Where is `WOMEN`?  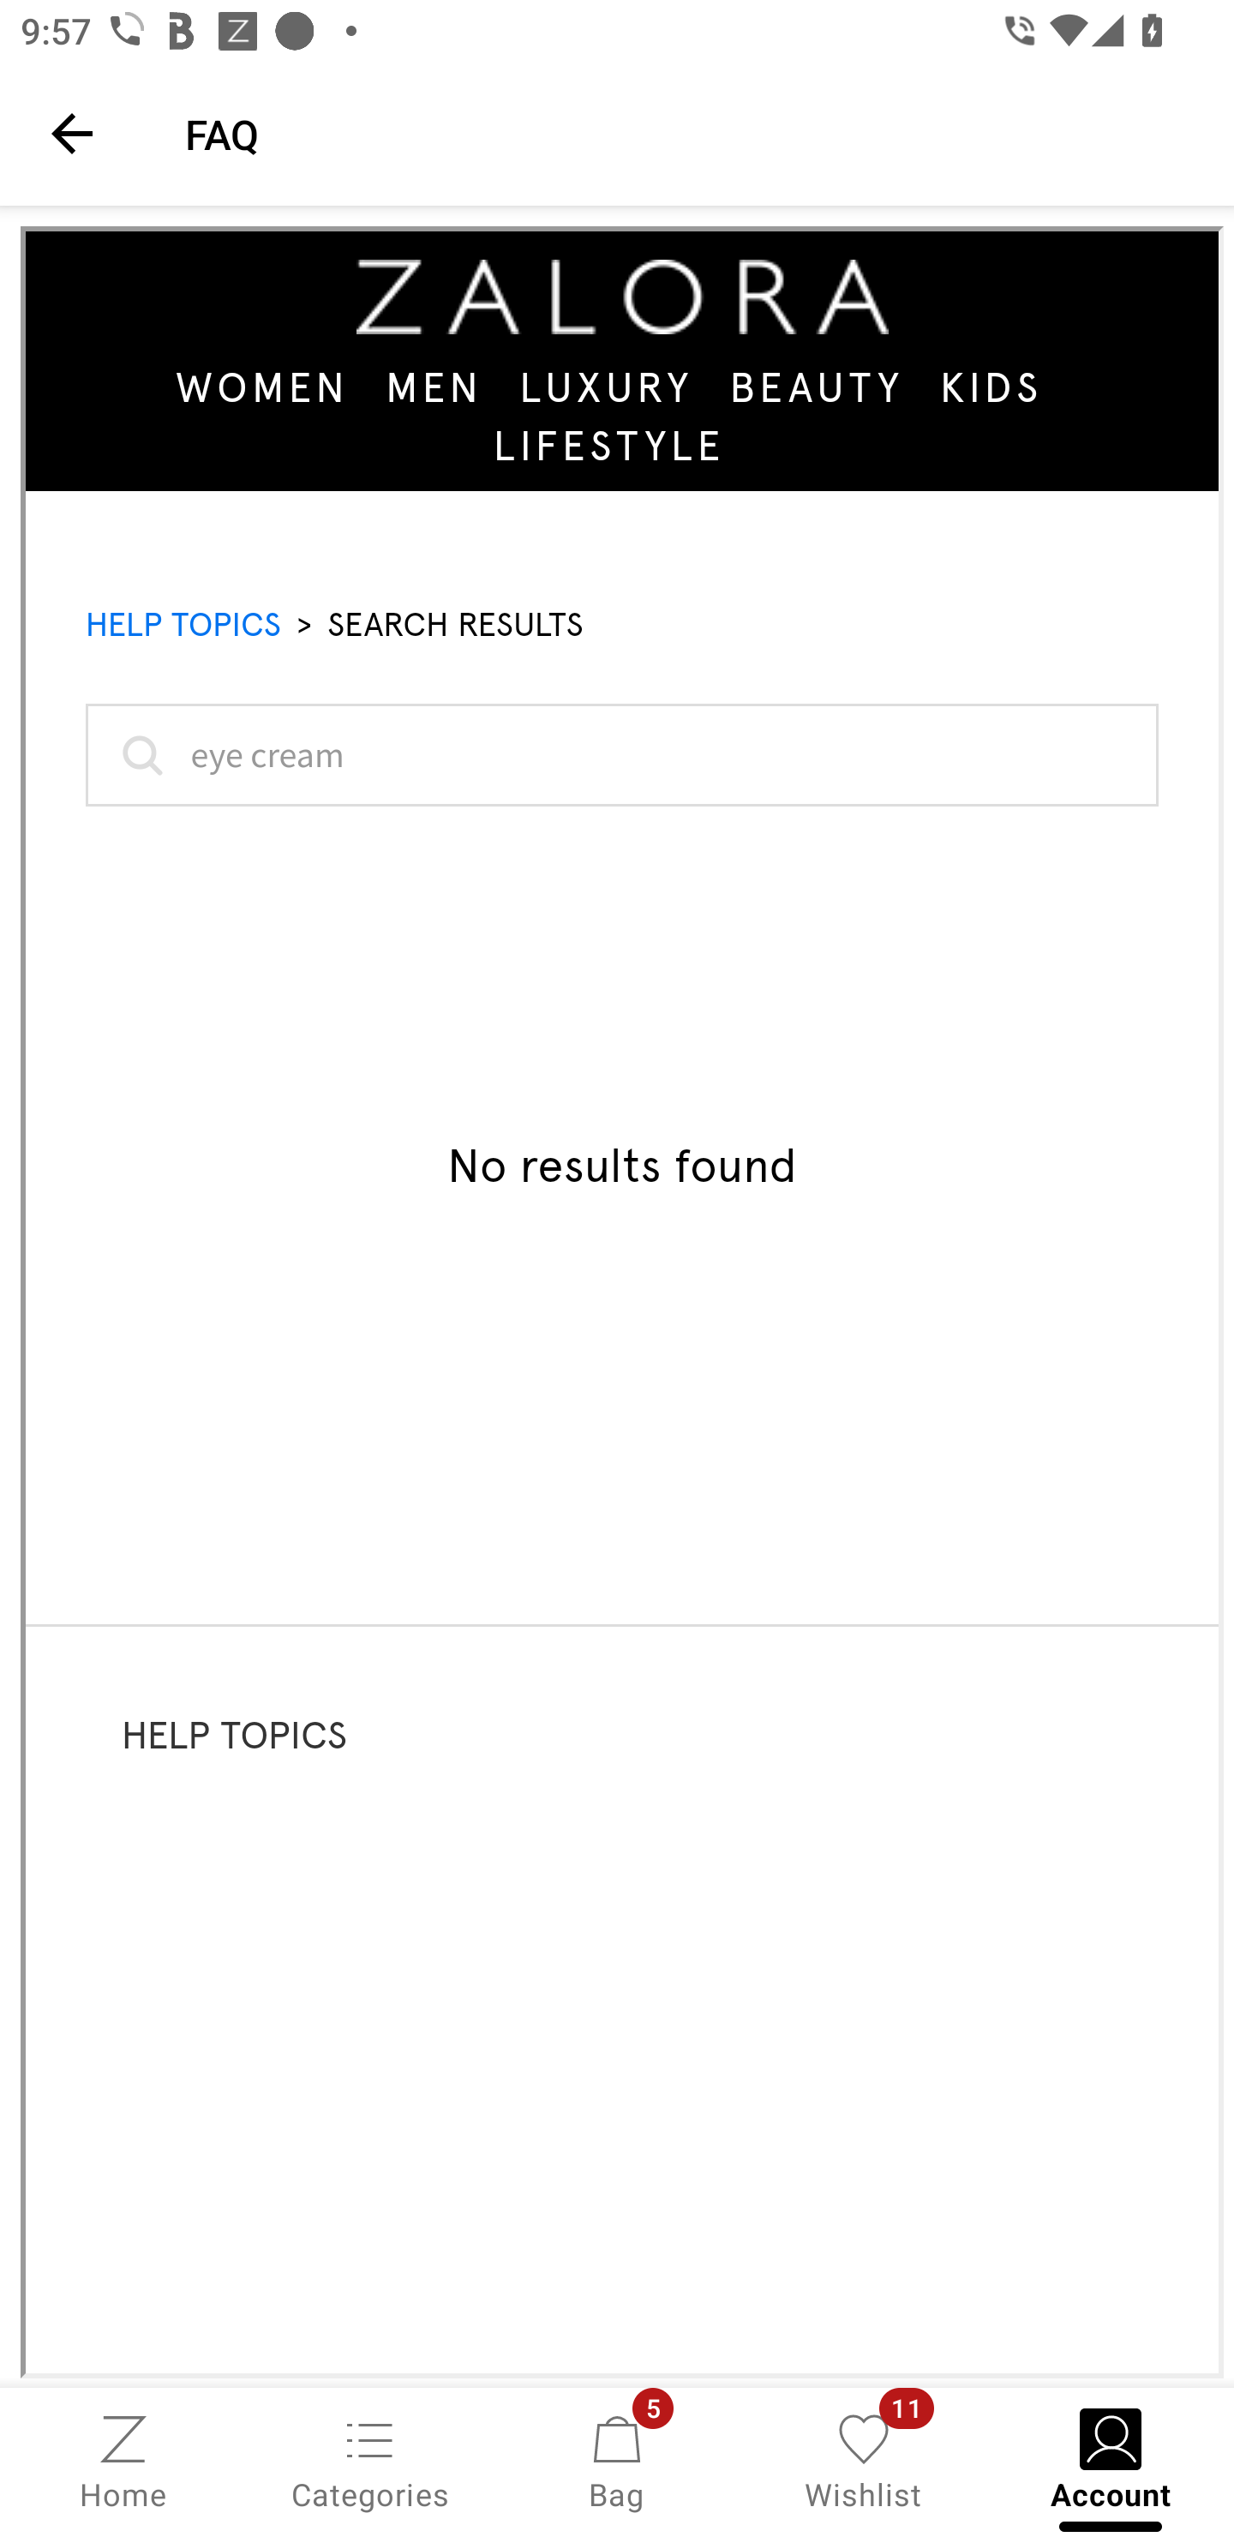 WOMEN is located at coordinates (263, 387).